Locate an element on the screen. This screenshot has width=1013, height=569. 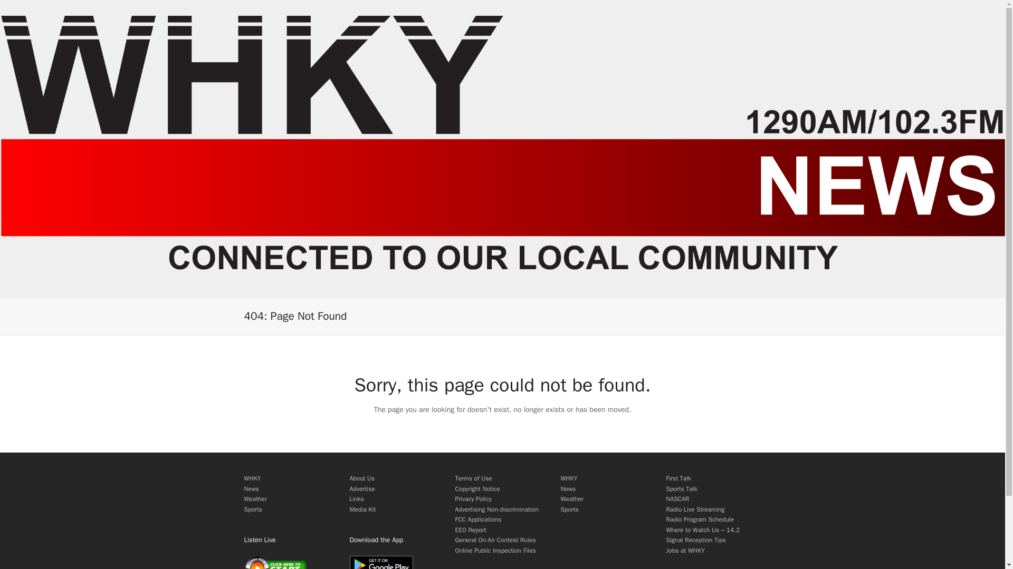
Links is located at coordinates (357, 498).